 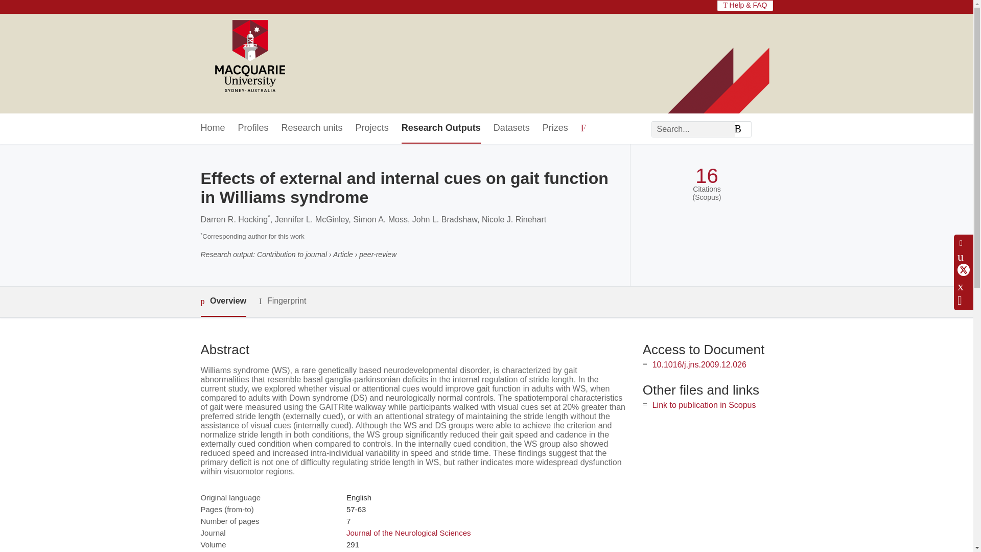 What do you see at coordinates (249, 57) in the screenshot?
I see `Macquarie University Home` at bounding box center [249, 57].